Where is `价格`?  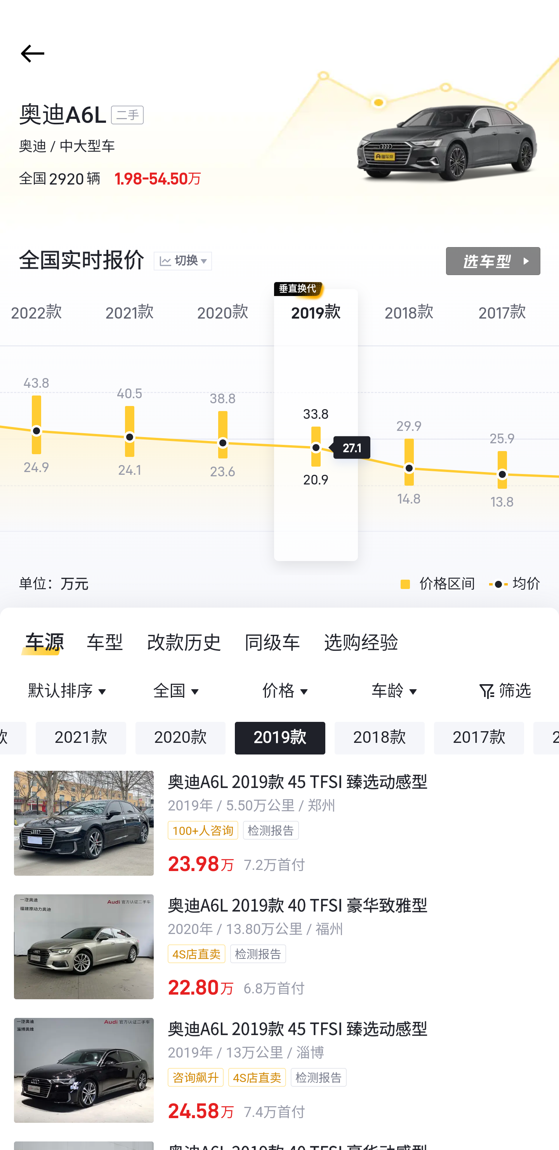 价格 is located at coordinates (286, 692).